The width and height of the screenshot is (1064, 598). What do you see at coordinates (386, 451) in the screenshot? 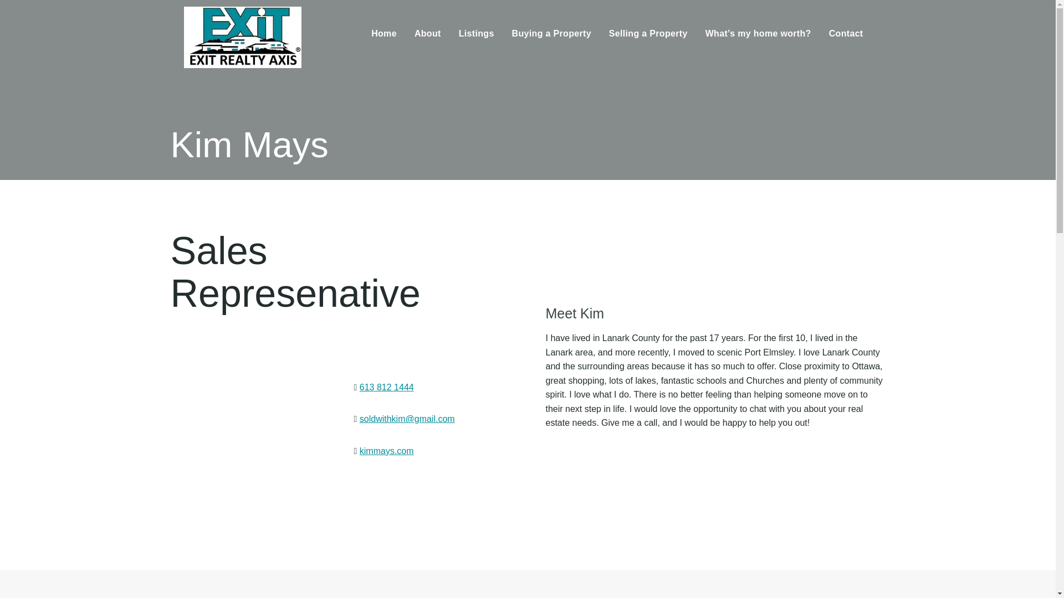
I see `kimmays.com` at bounding box center [386, 451].